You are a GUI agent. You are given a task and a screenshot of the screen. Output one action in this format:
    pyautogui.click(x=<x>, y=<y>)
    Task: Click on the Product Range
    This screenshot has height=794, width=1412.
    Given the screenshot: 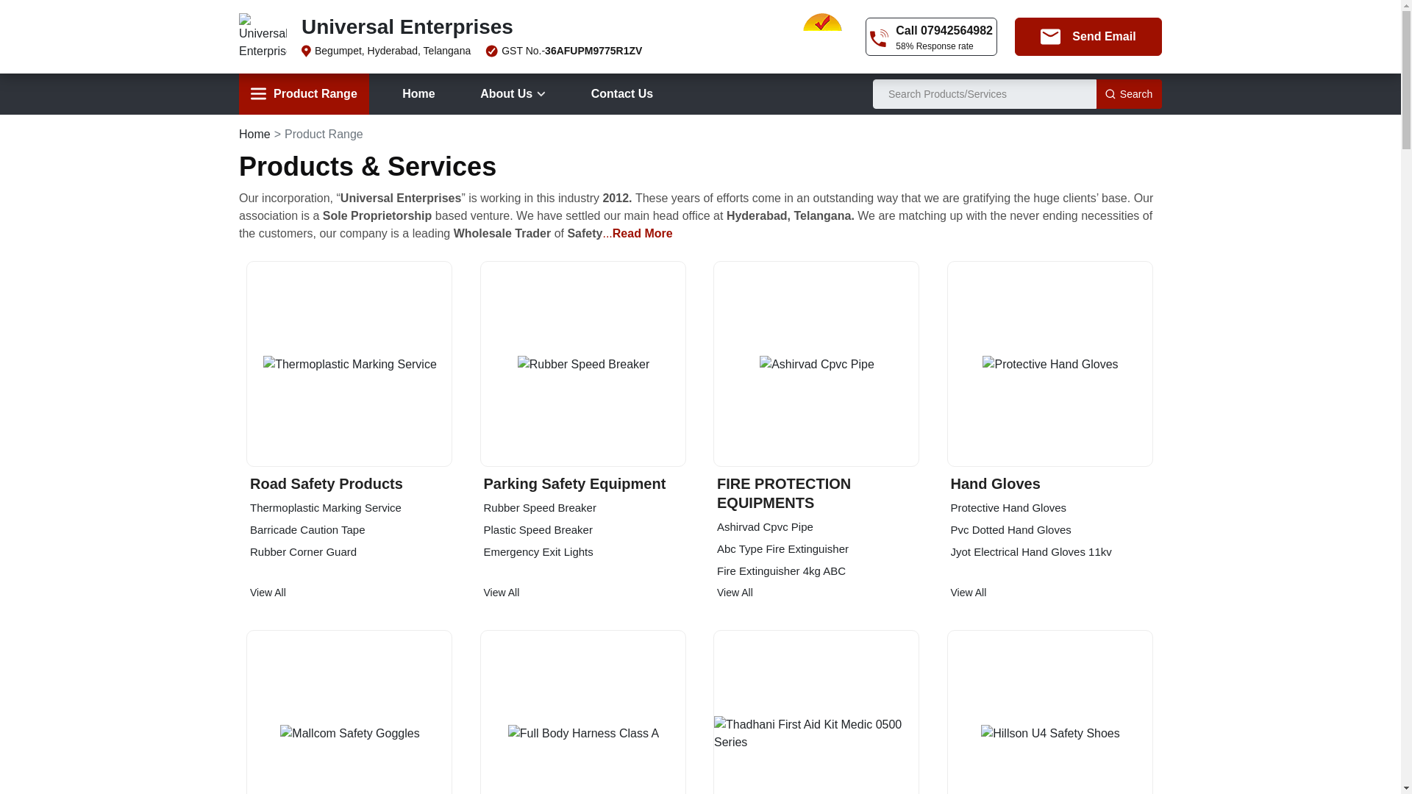 What is the action you would take?
    pyautogui.click(x=303, y=94)
    